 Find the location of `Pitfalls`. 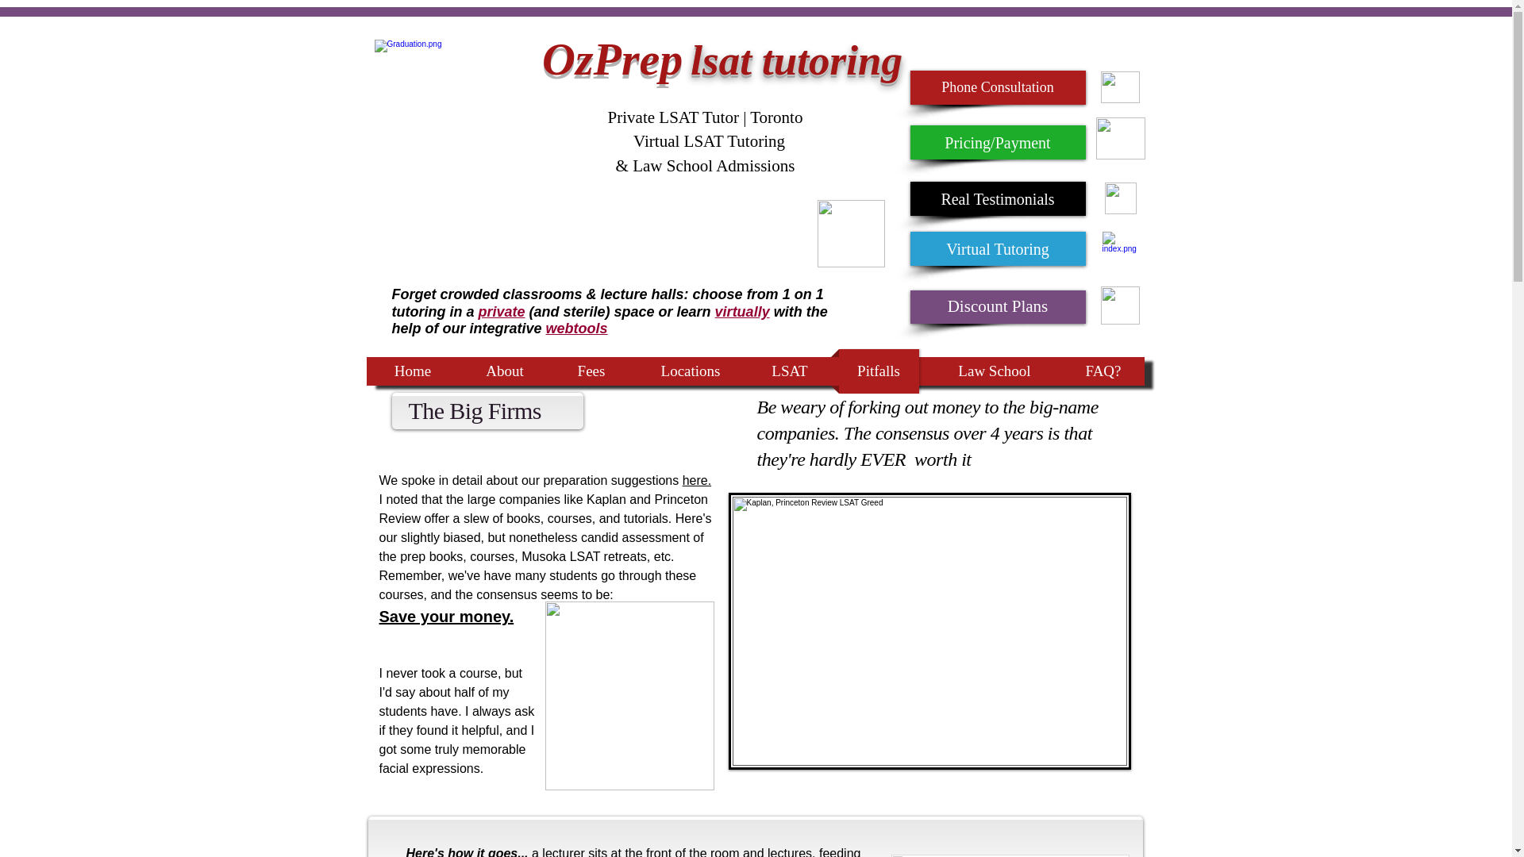

Pitfalls is located at coordinates (878, 371).